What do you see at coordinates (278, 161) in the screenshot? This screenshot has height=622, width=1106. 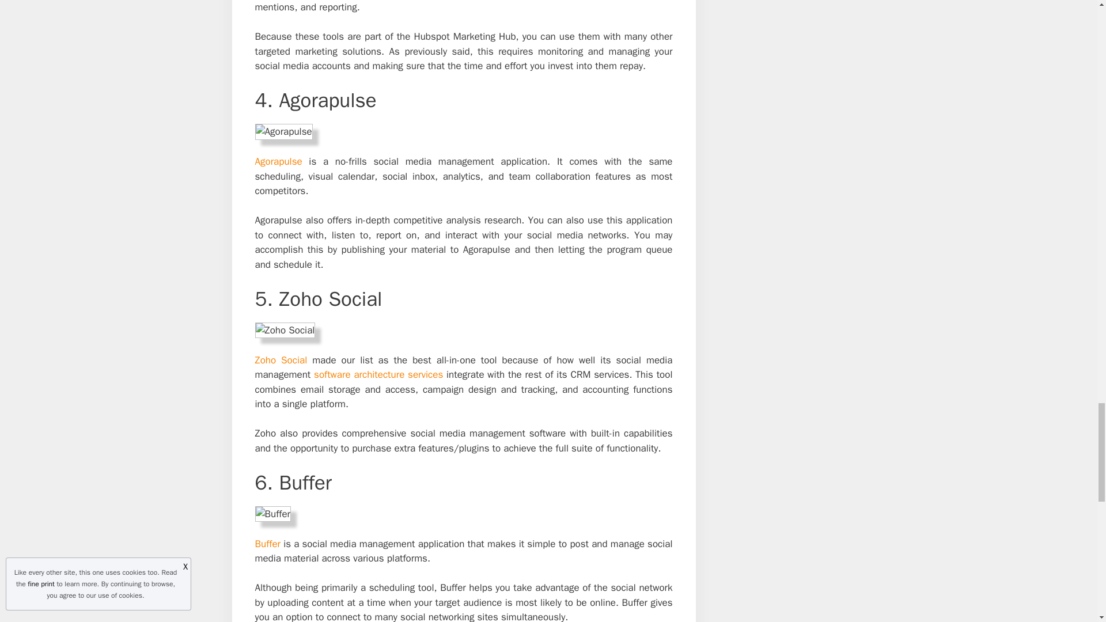 I see `Agorapulse` at bounding box center [278, 161].